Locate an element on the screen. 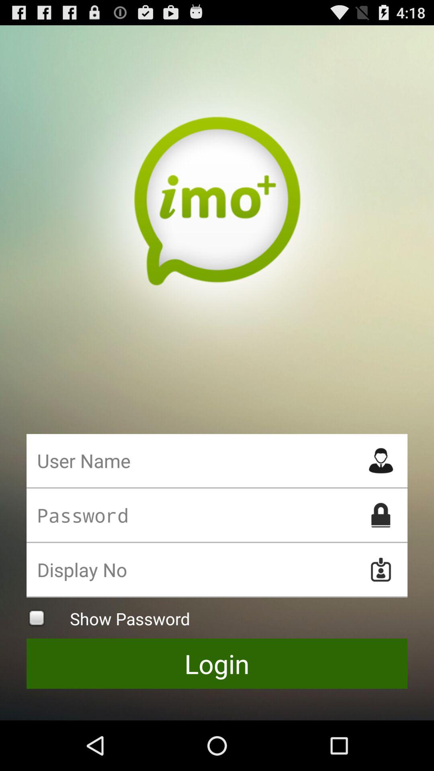 The height and width of the screenshot is (771, 434). click the login button is located at coordinates (217, 663).